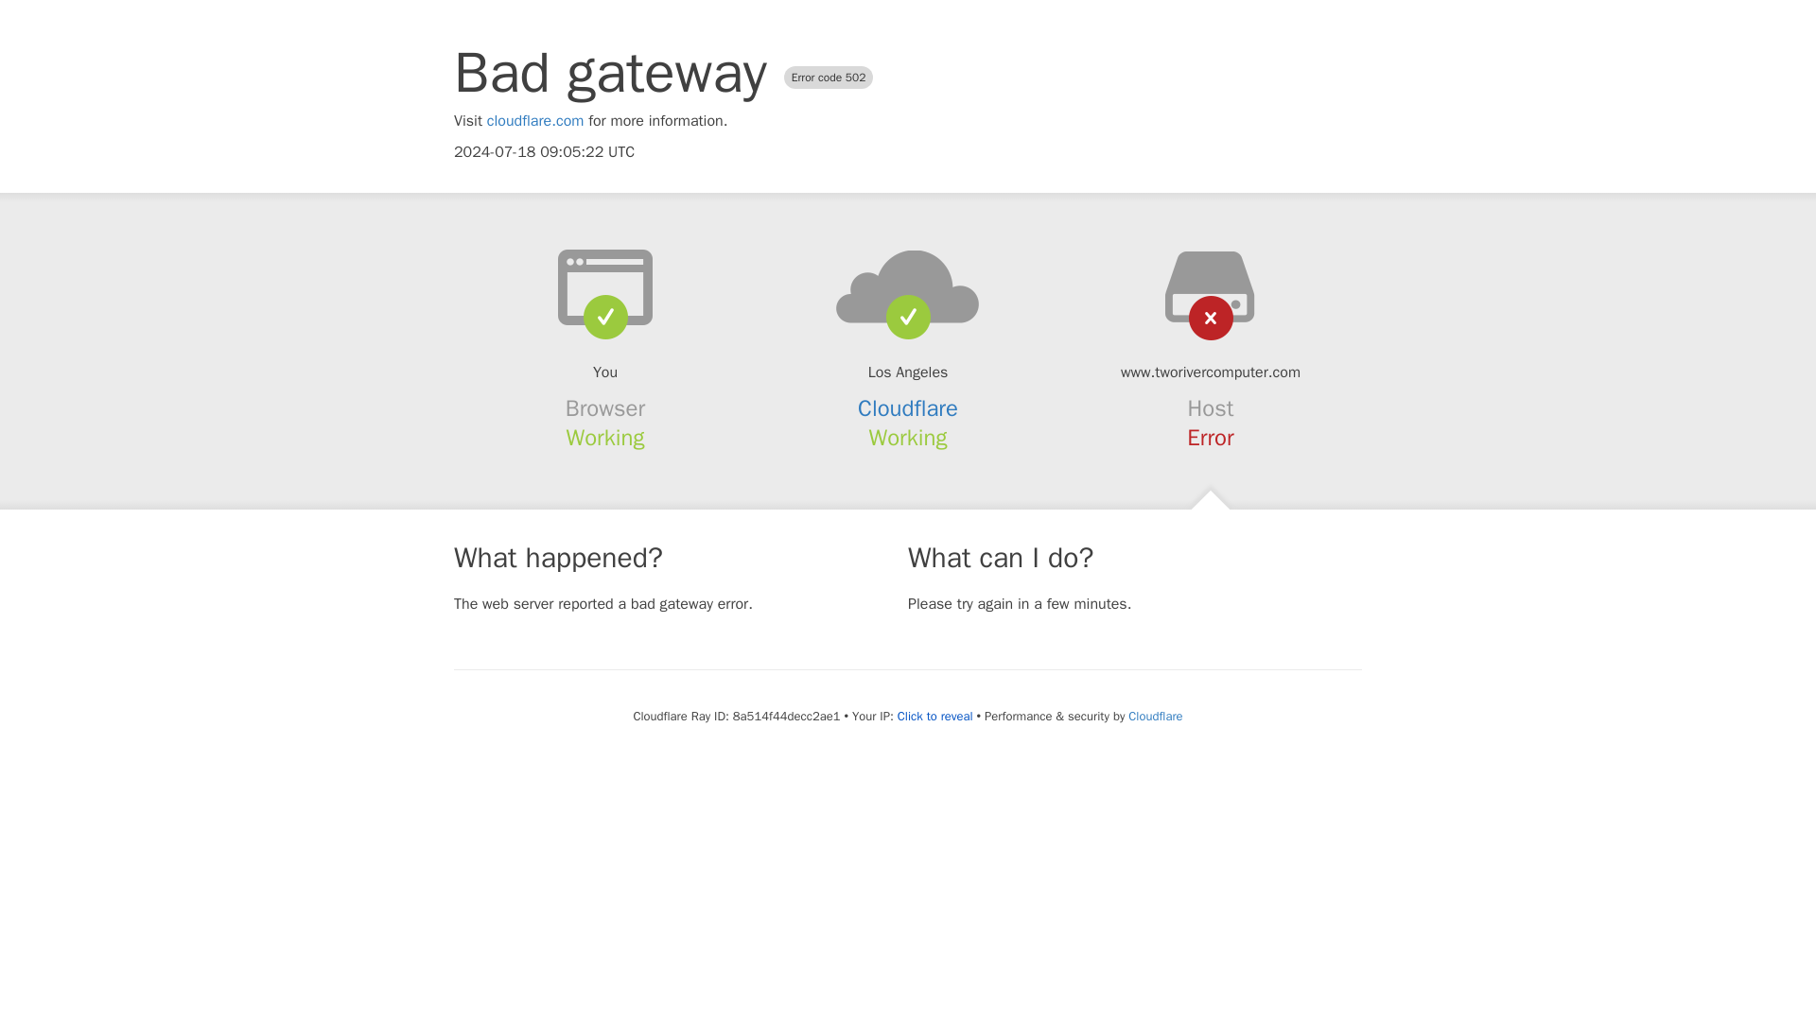 The height and width of the screenshot is (1021, 1816). What do you see at coordinates (908, 408) in the screenshot?
I see `Cloudflare` at bounding box center [908, 408].